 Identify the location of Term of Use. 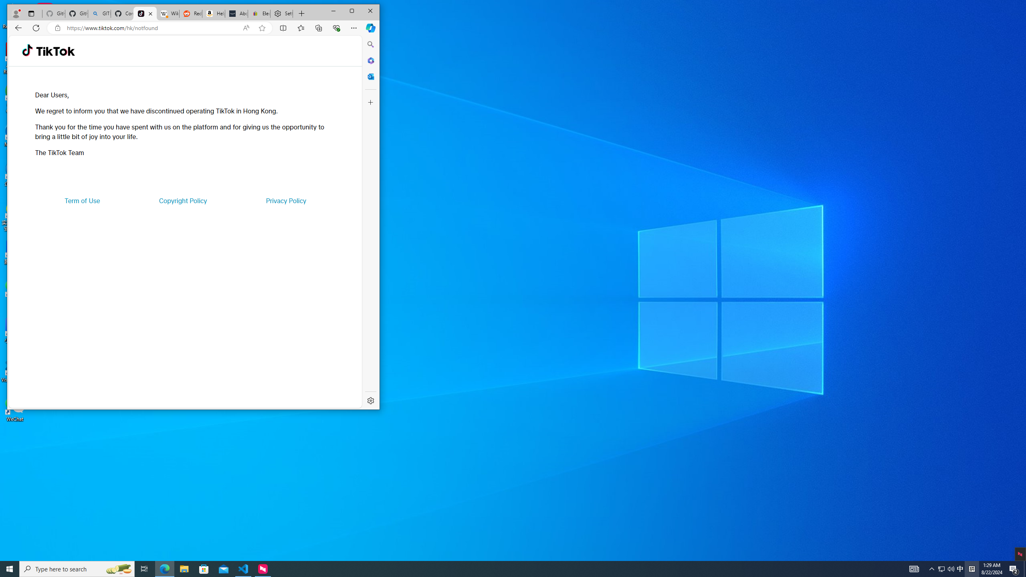
(914, 569).